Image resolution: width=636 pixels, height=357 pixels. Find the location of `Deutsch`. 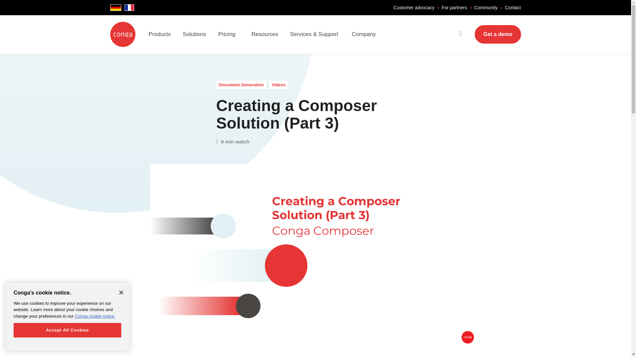

Deutsch is located at coordinates (115, 7).